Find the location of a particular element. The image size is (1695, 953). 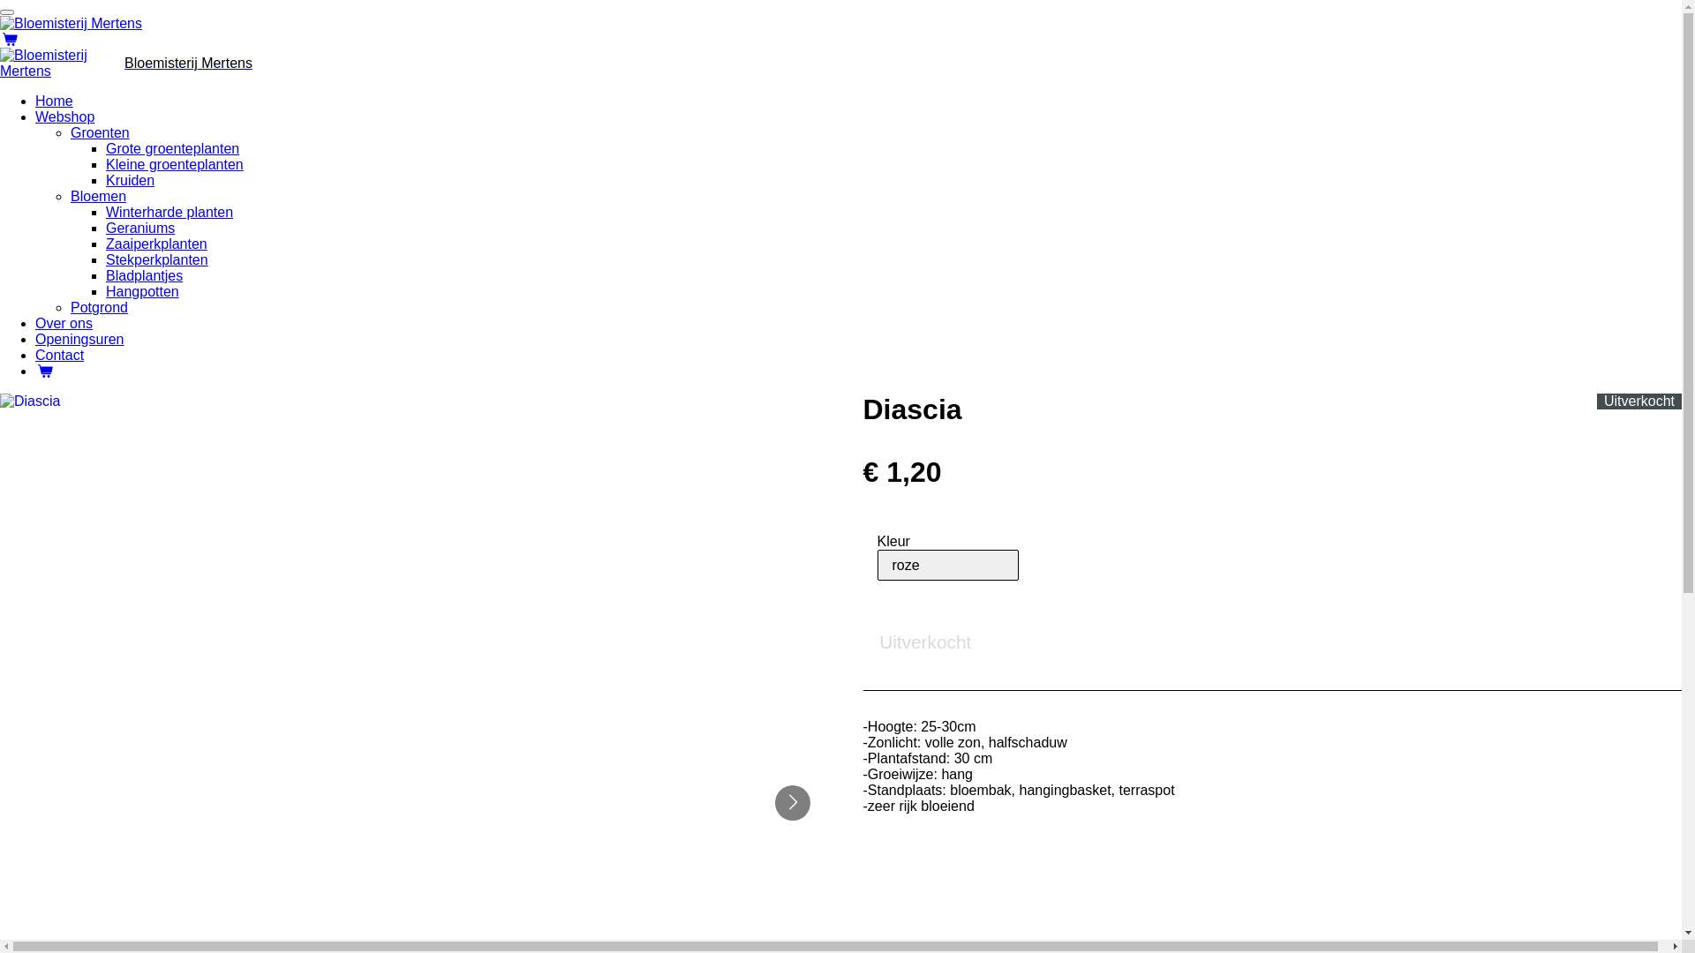

Webshop is located at coordinates (65, 116).